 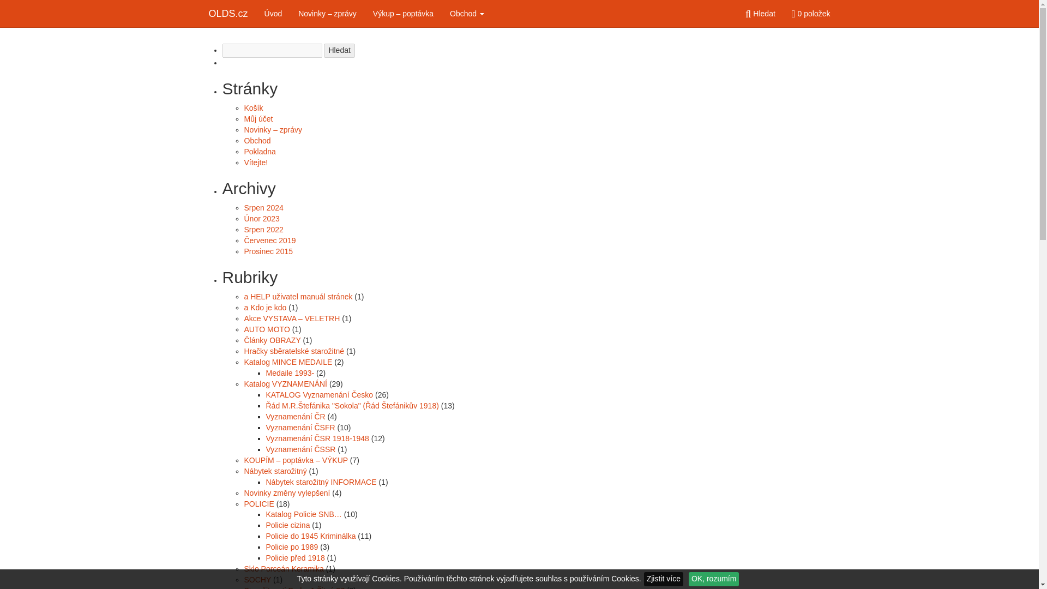 I want to click on a Kdo je kdo, so click(x=265, y=308).